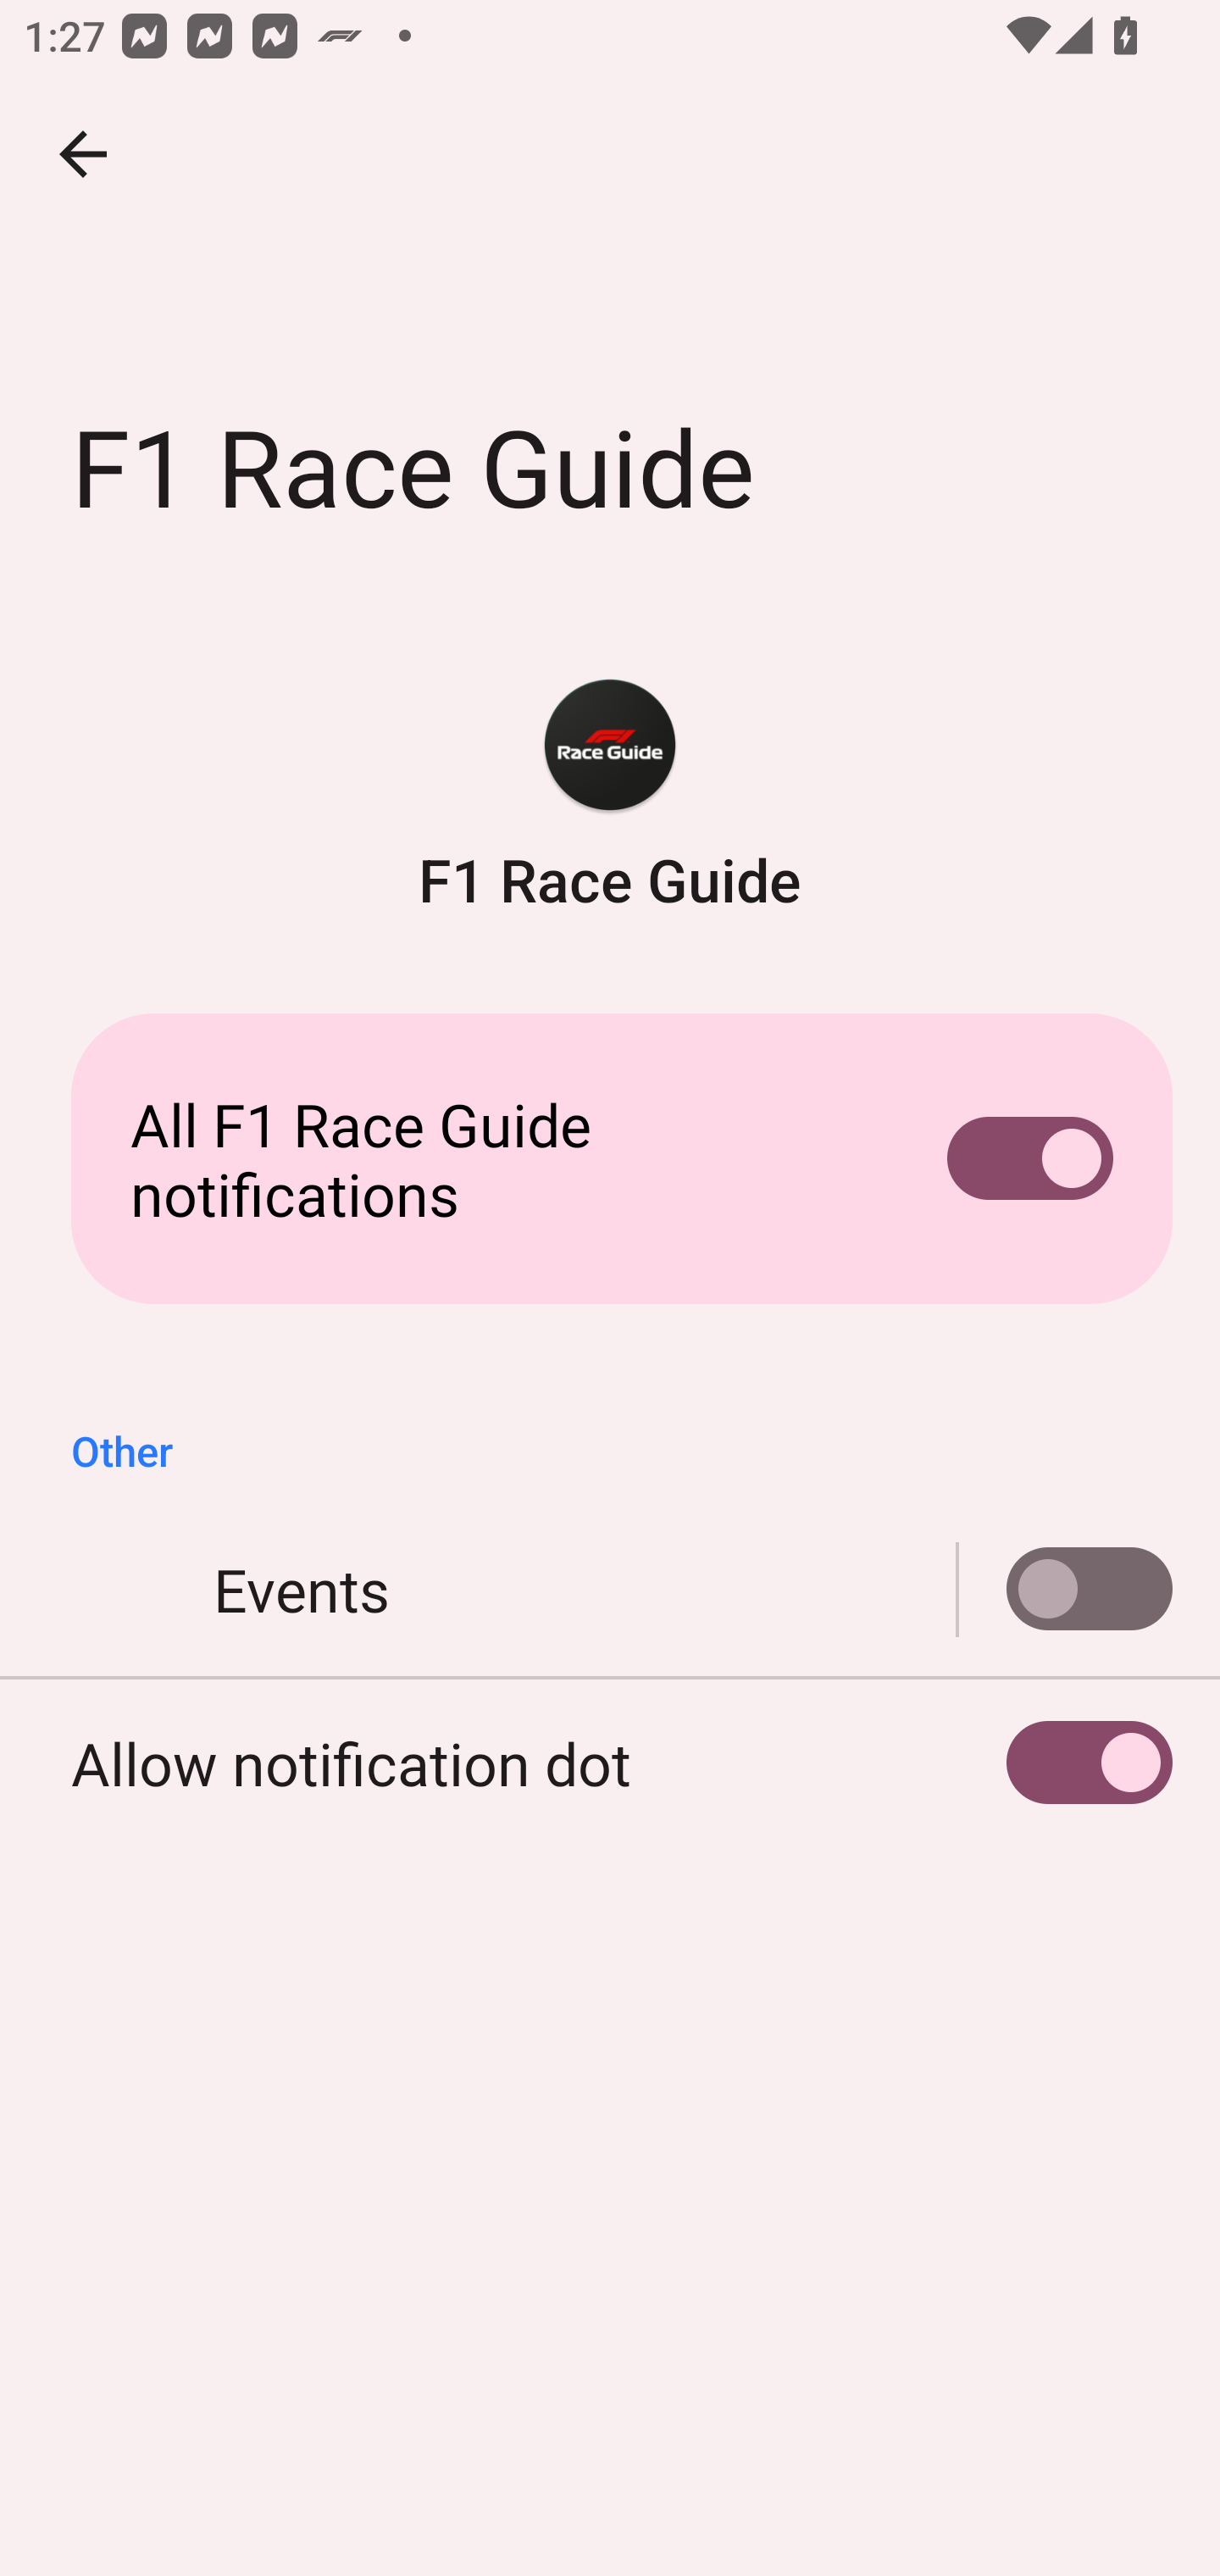 The height and width of the screenshot is (2576, 1220). Describe the element at coordinates (83, 154) in the screenshot. I see `Navigate up` at that location.